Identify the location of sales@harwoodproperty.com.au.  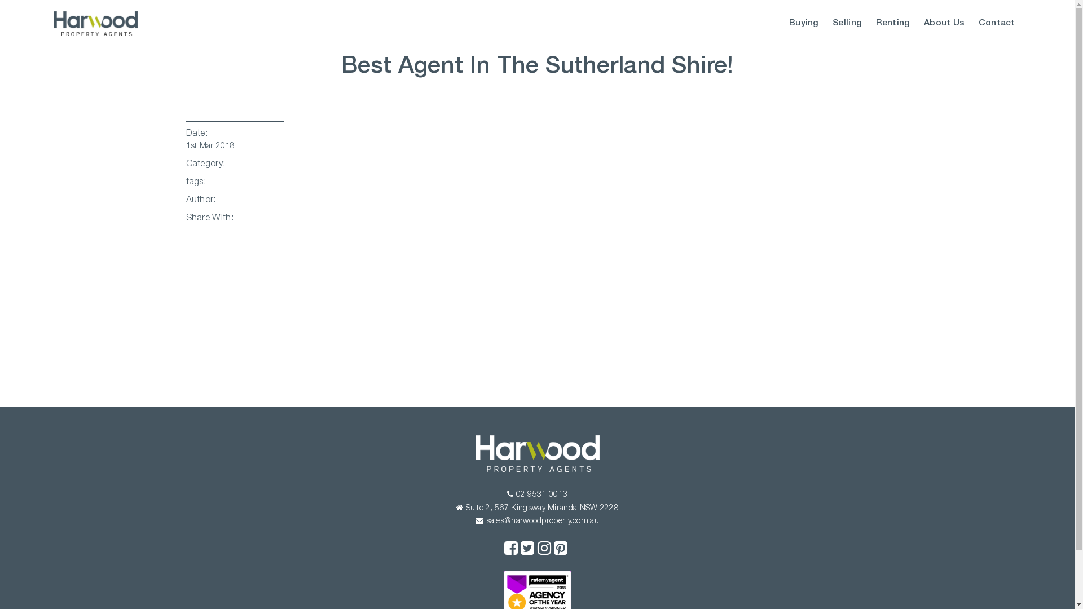
(537, 522).